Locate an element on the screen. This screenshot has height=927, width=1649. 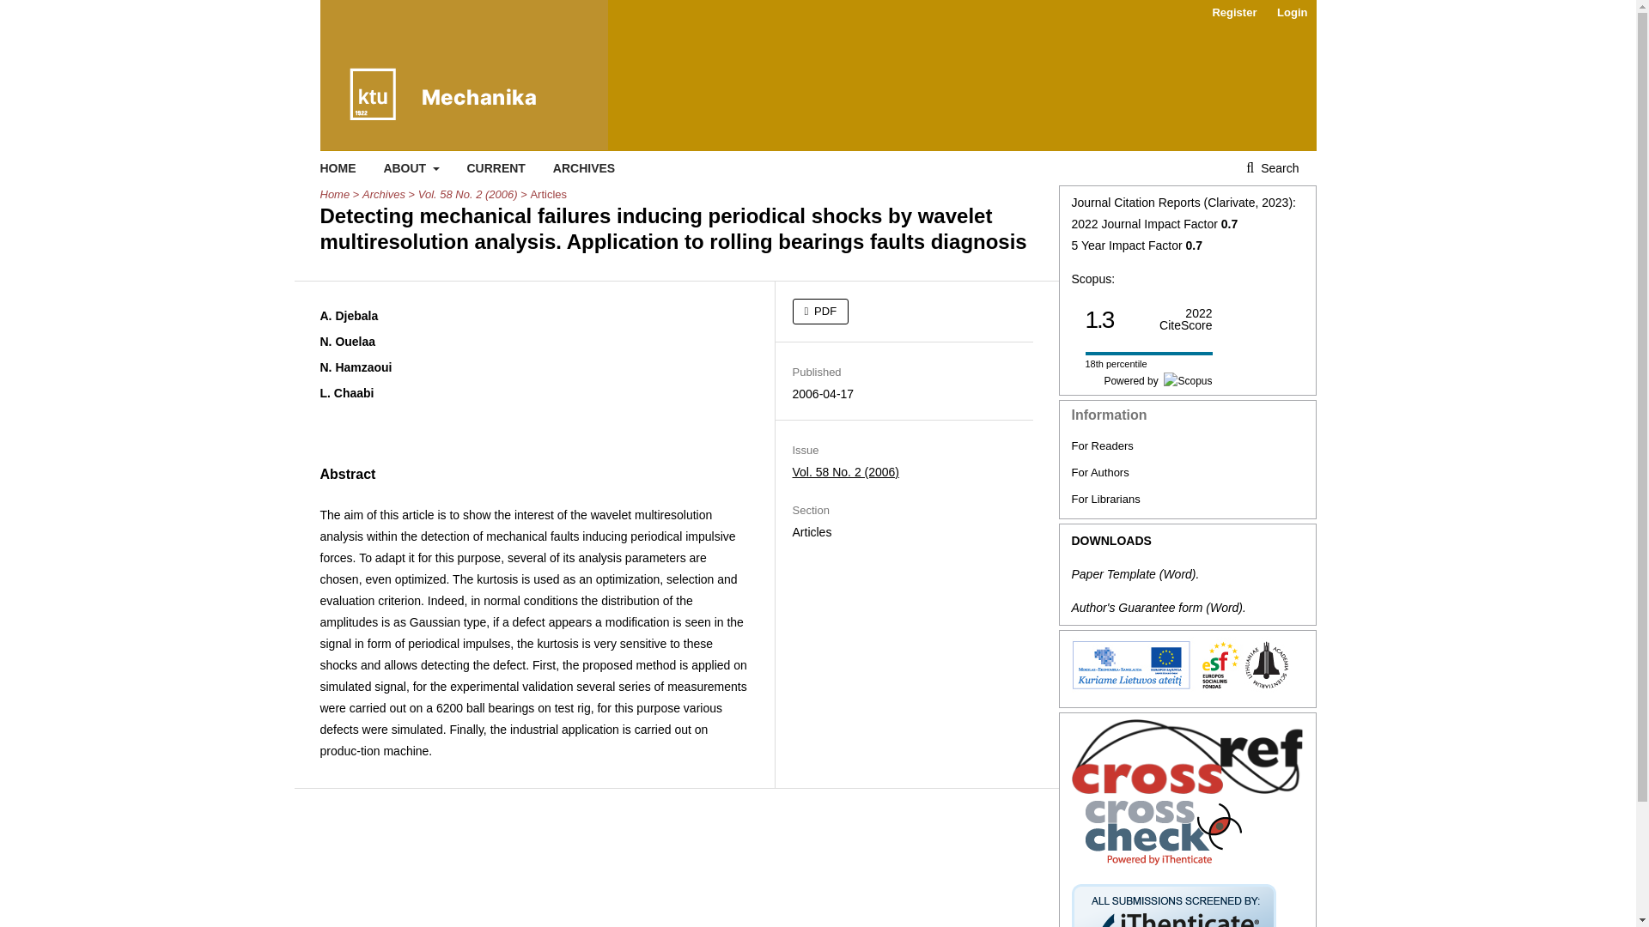
For Librarians is located at coordinates (1106, 498).